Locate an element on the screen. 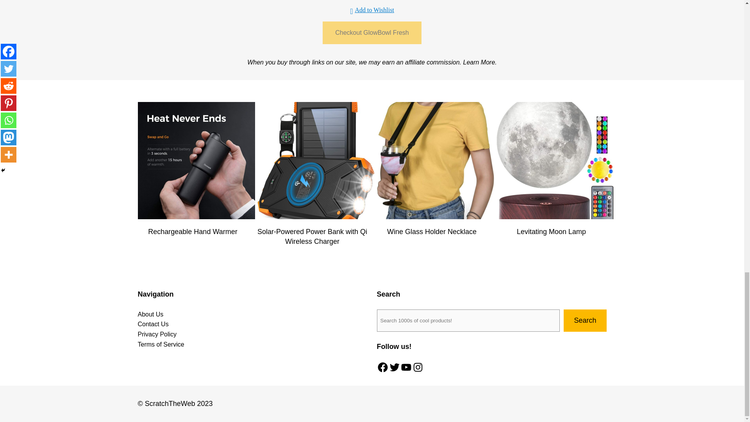 This screenshot has width=750, height=422. Search is located at coordinates (585, 320).